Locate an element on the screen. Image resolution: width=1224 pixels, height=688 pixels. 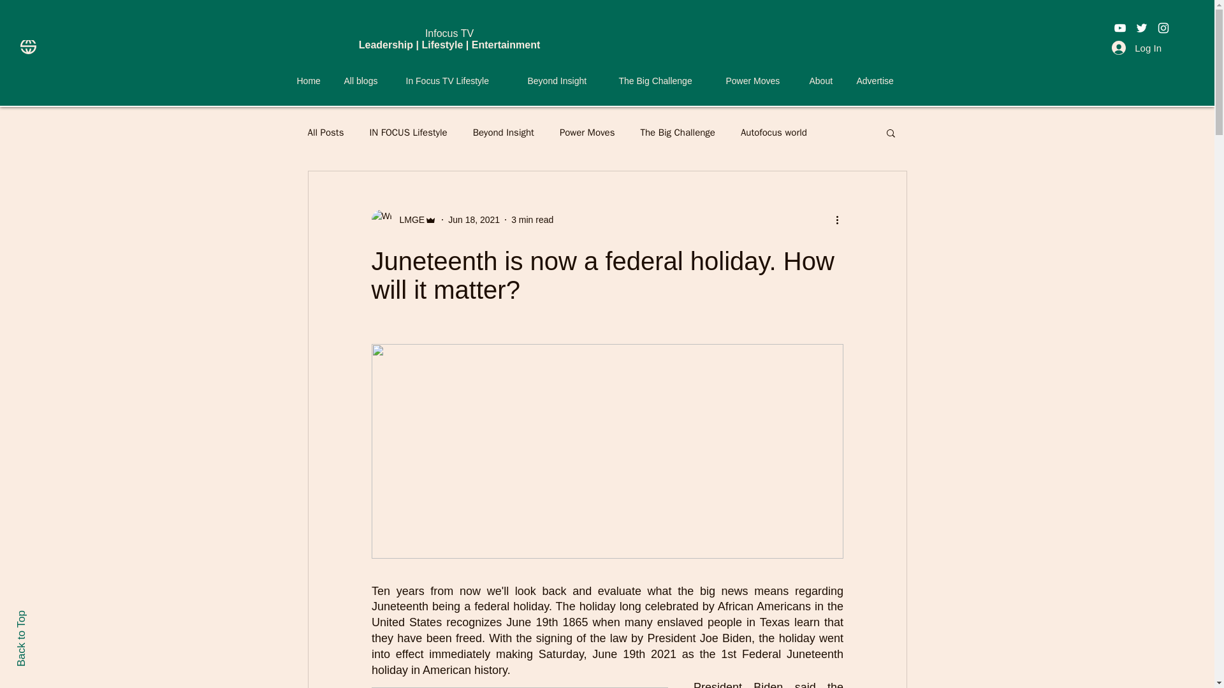
Power Moves is located at coordinates (758, 80).